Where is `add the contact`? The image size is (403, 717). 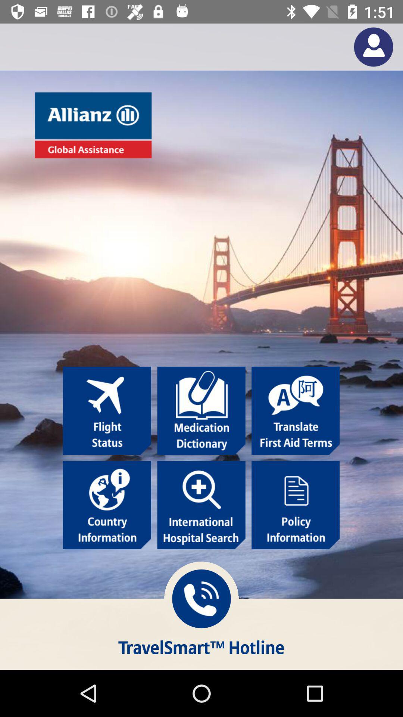 add the contact is located at coordinates (373, 47).